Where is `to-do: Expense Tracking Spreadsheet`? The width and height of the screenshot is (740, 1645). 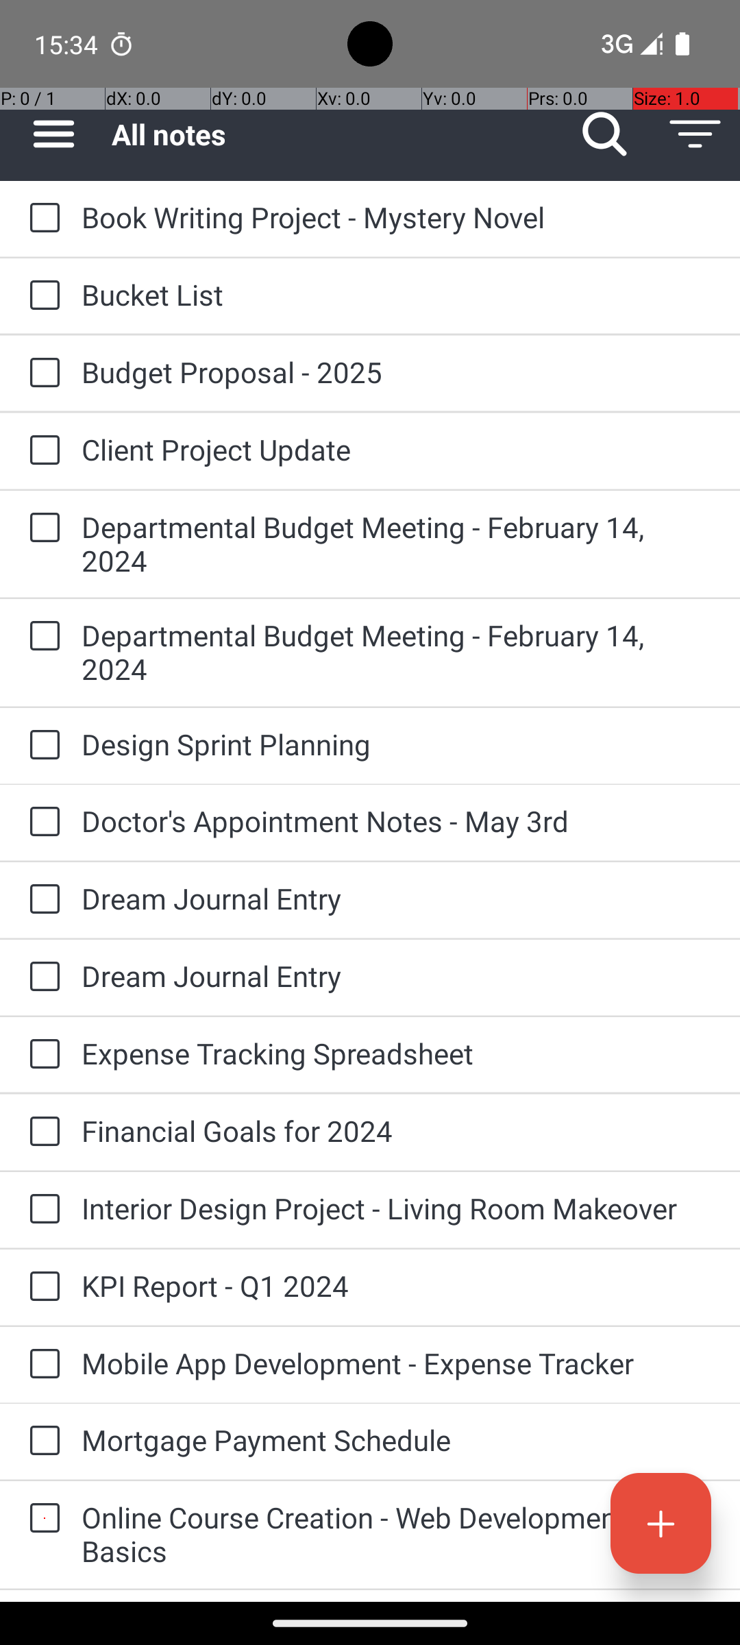 to-do: Expense Tracking Spreadsheet is located at coordinates (41, 1055).